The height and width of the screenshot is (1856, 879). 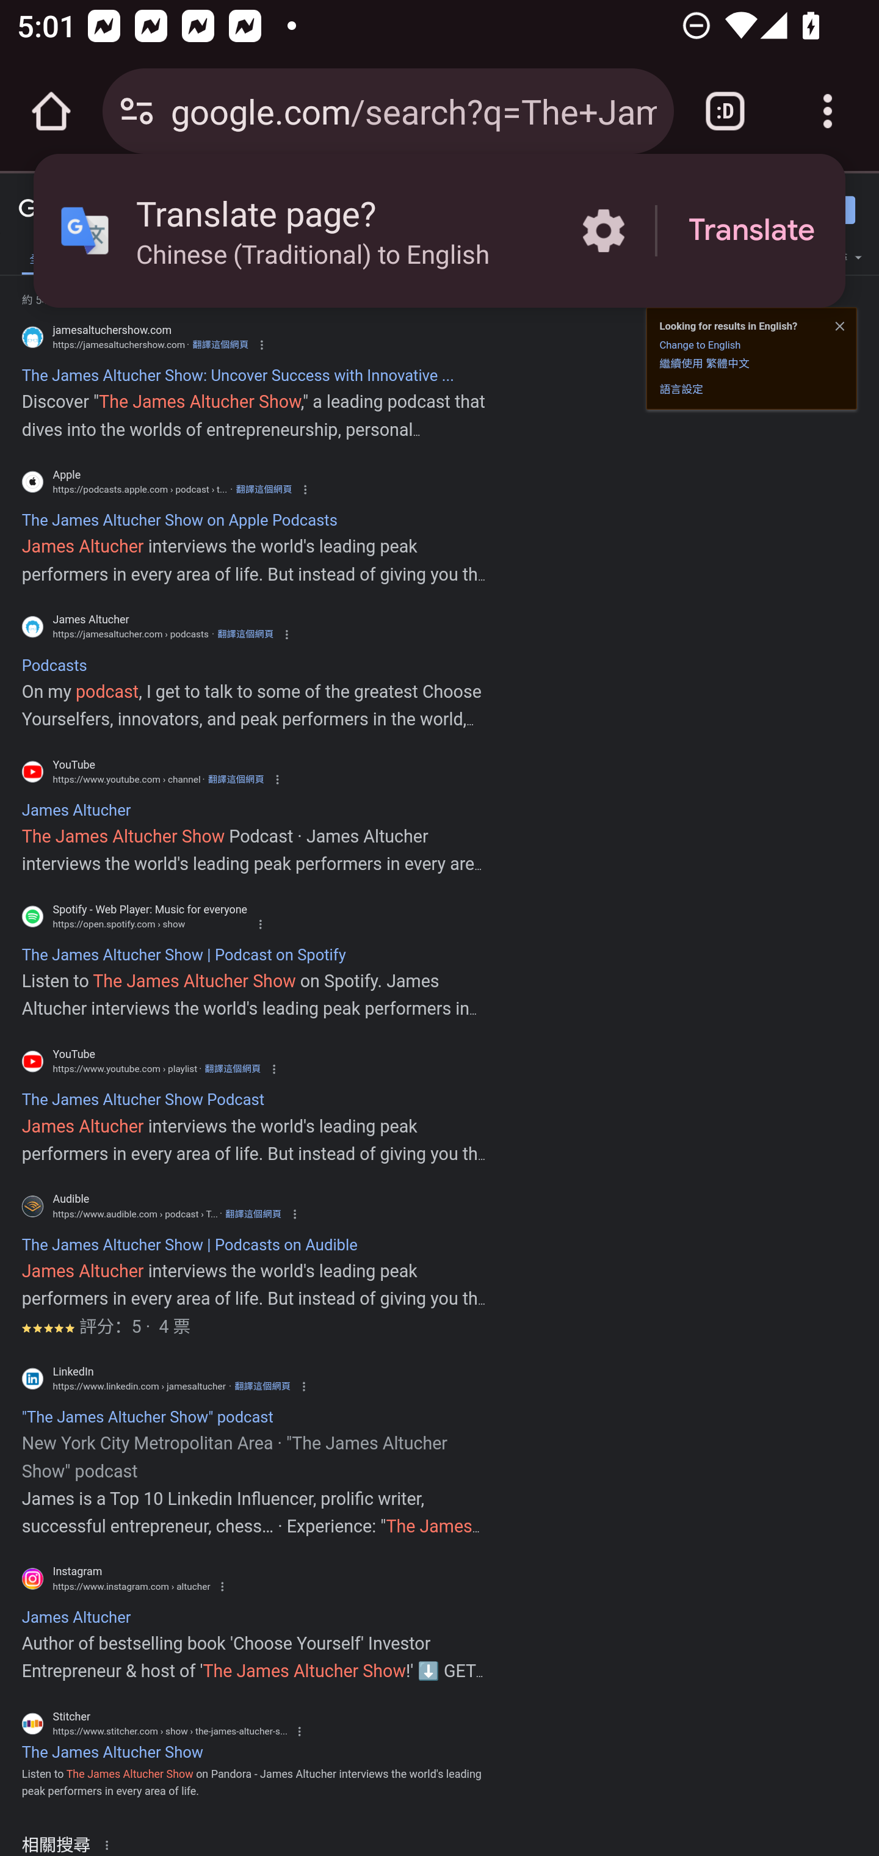 What do you see at coordinates (220, 345) in the screenshot?
I see `翻譯這個網頁` at bounding box center [220, 345].